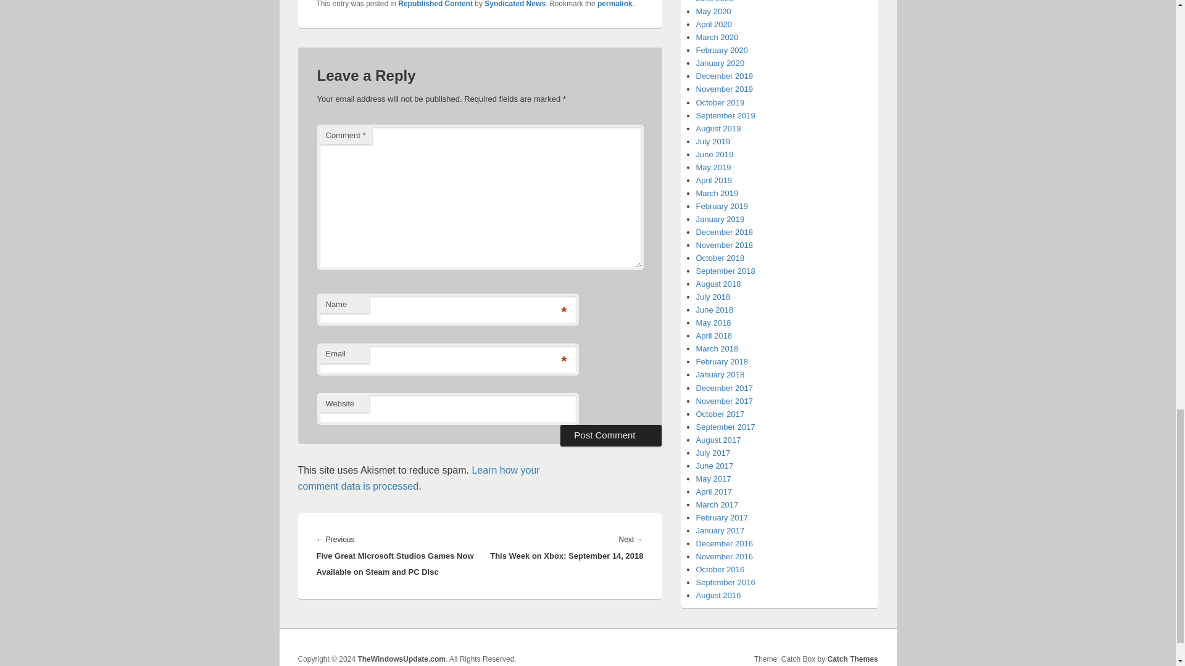 This screenshot has width=1185, height=666. Describe the element at coordinates (436, 4) in the screenshot. I see `Republished Content` at that location.